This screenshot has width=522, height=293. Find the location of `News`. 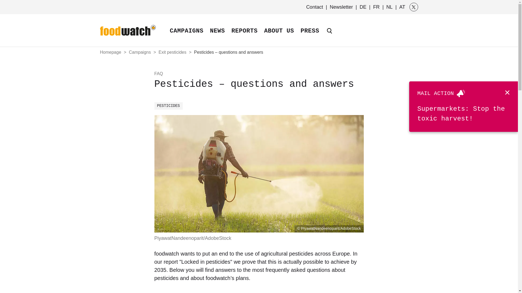

News is located at coordinates (217, 36).